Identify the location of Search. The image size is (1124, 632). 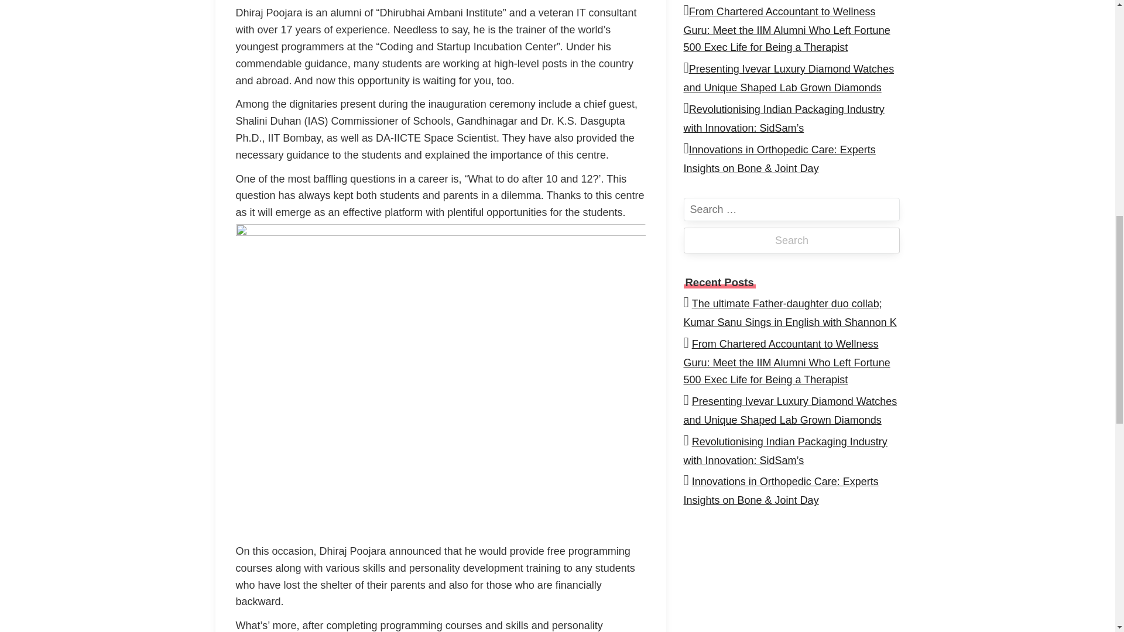
(791, 240).